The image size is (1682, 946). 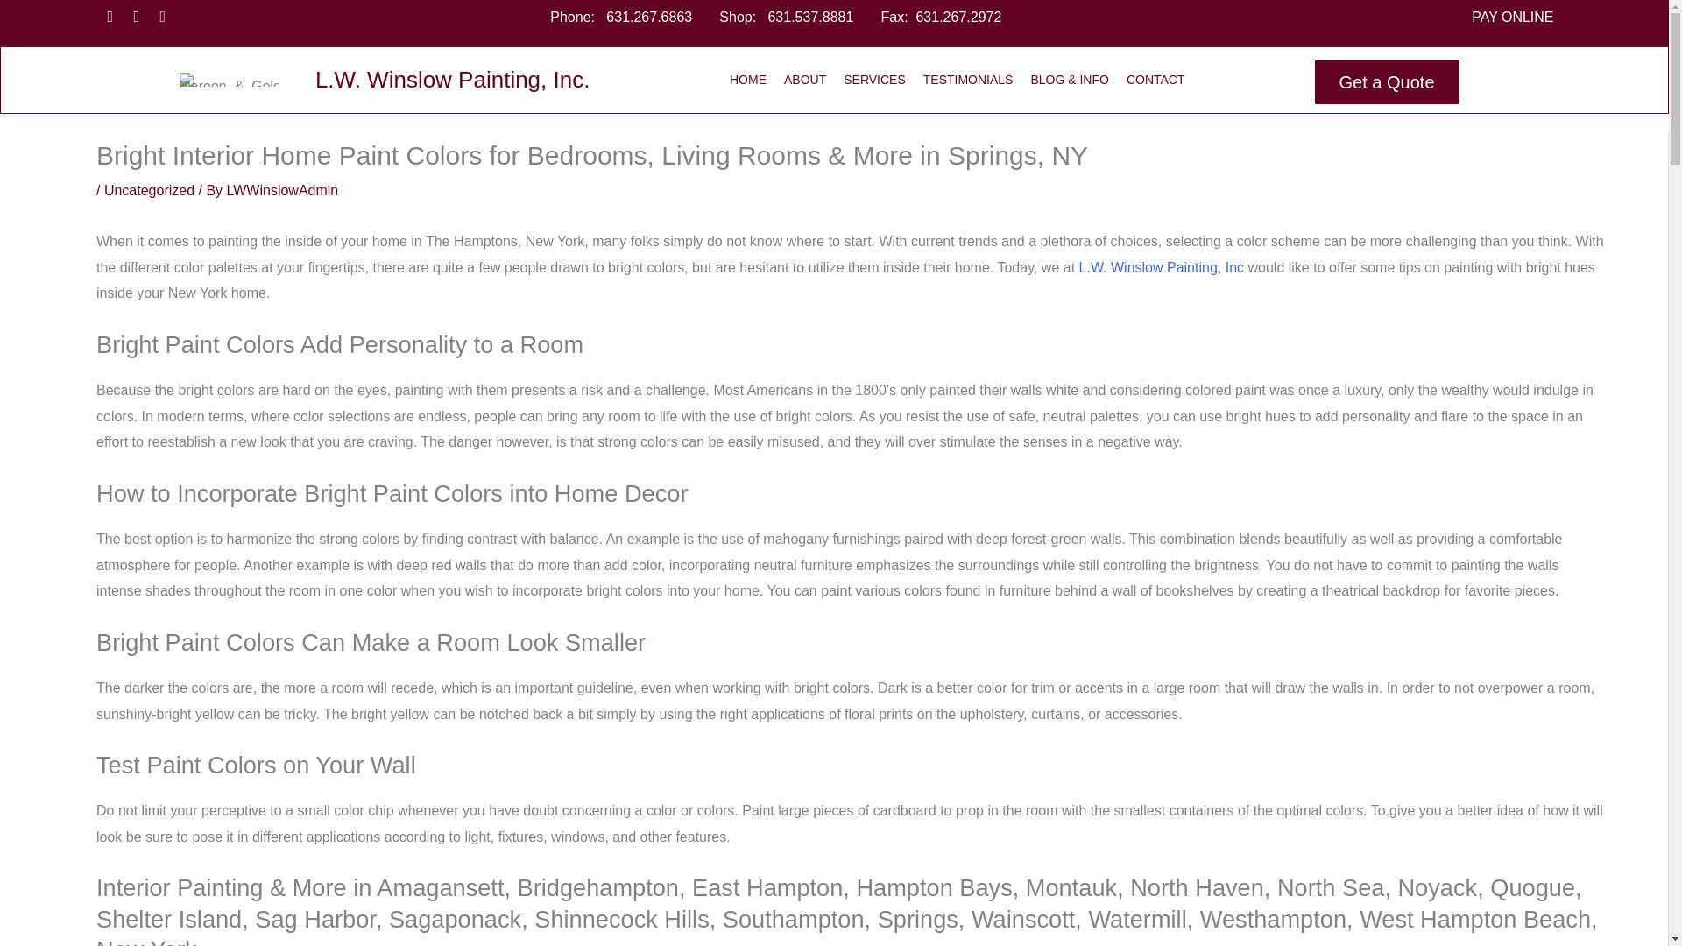 I want to click on 631.267.6863, so click(x=648, y=17).